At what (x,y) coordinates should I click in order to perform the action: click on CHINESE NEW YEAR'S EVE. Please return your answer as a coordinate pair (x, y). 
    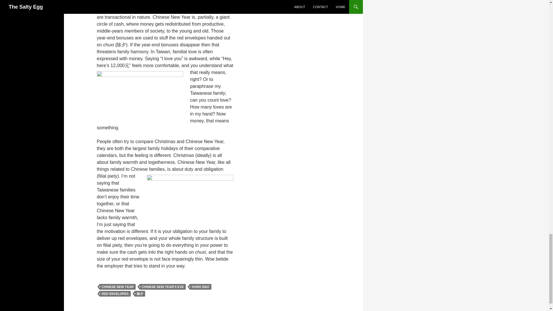
    Looking at the image, I should click on (163, 287).